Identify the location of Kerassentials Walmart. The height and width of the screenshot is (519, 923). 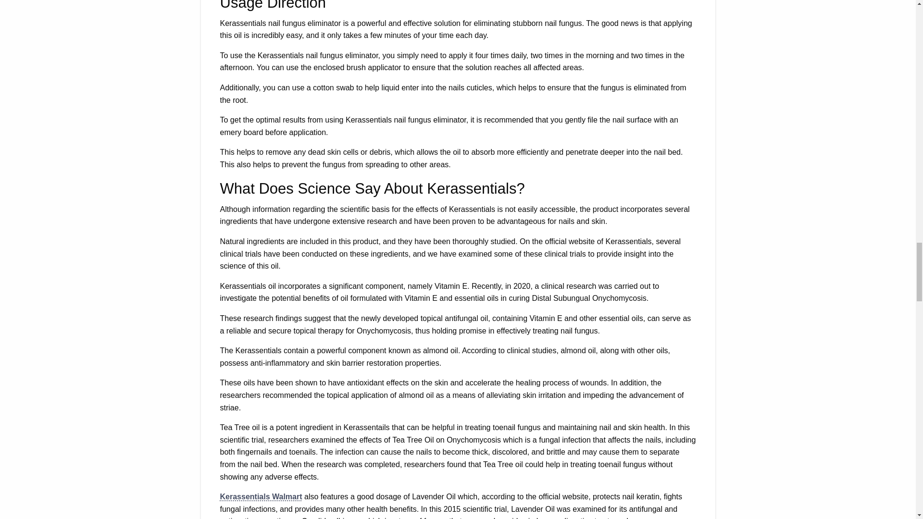
(262, 496).